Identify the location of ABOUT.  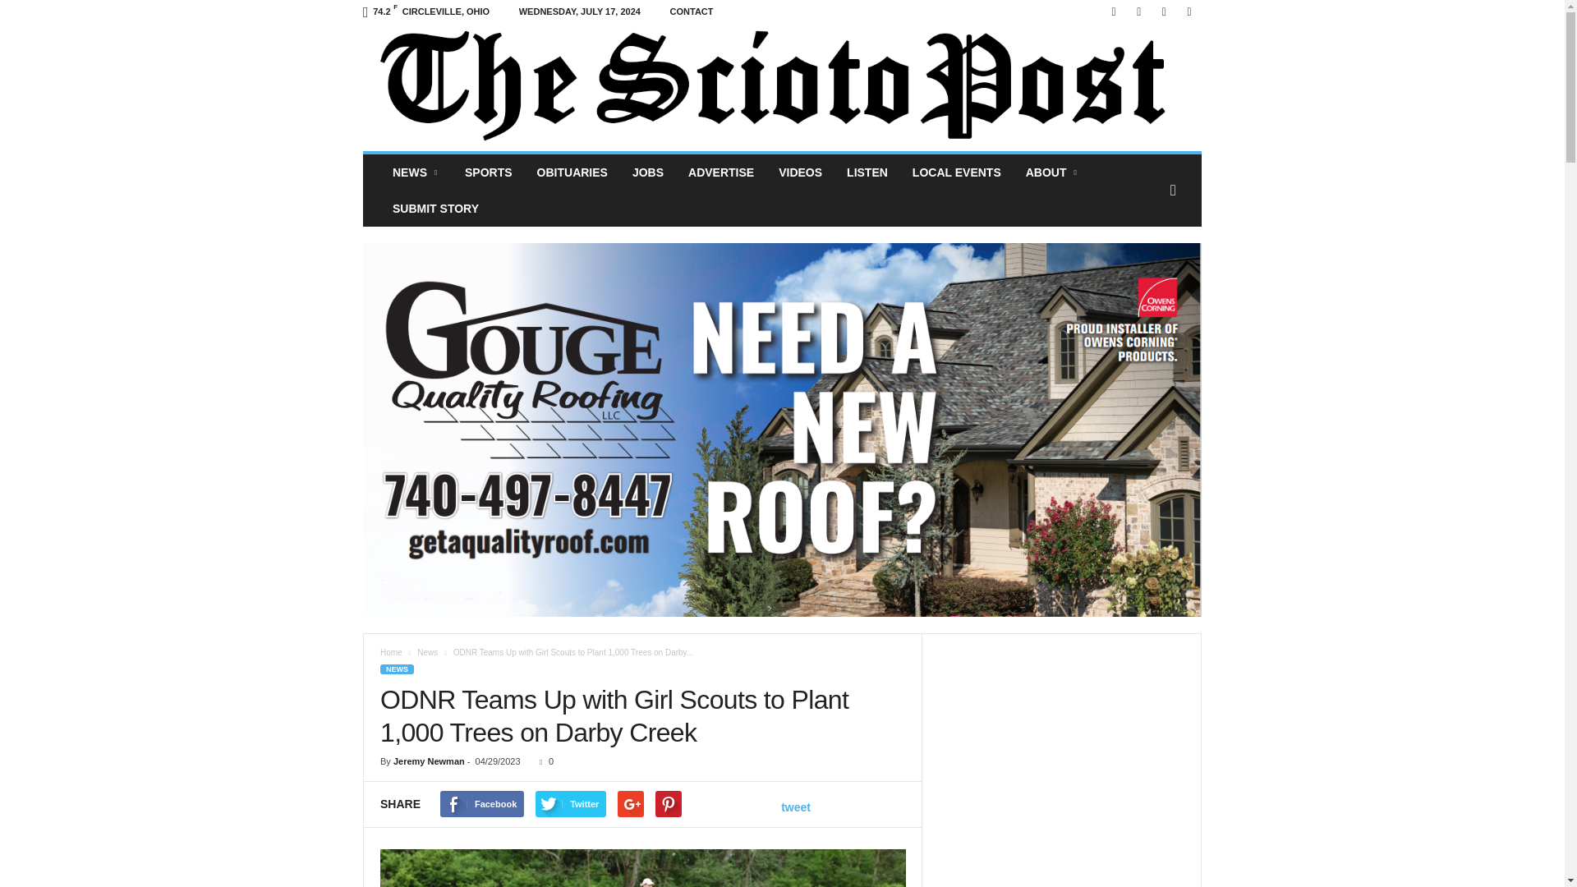
(1053, 172).